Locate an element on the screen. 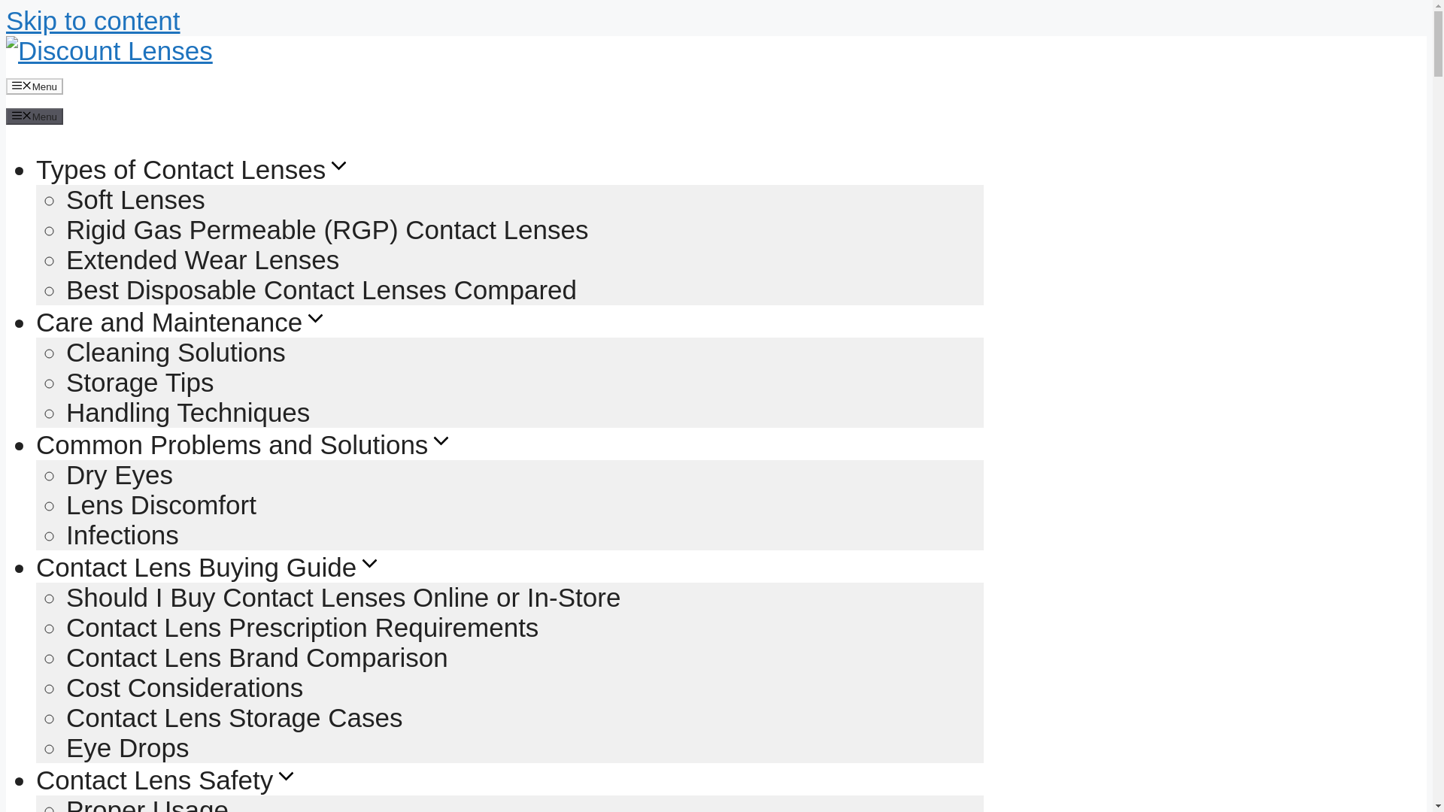 The width and height of the screenshot is (1444, 812). Contact Lens Brand Comparison is located at coordinates (257, 657).